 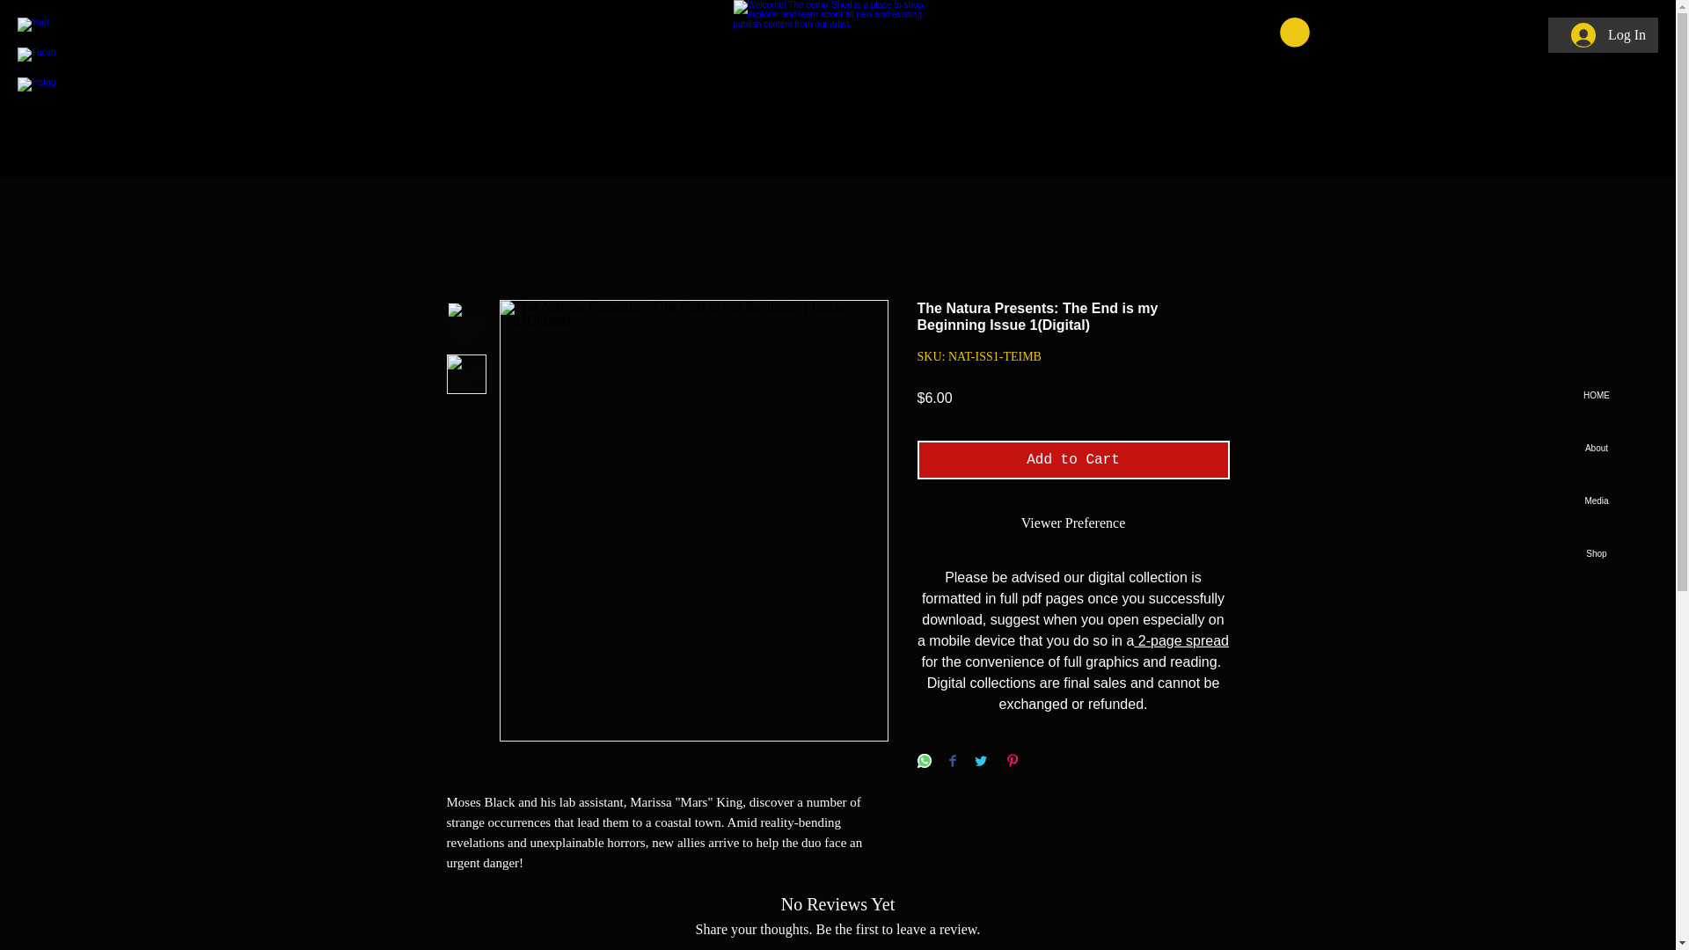 I want to click on Media, so click(x=1597, y=501).